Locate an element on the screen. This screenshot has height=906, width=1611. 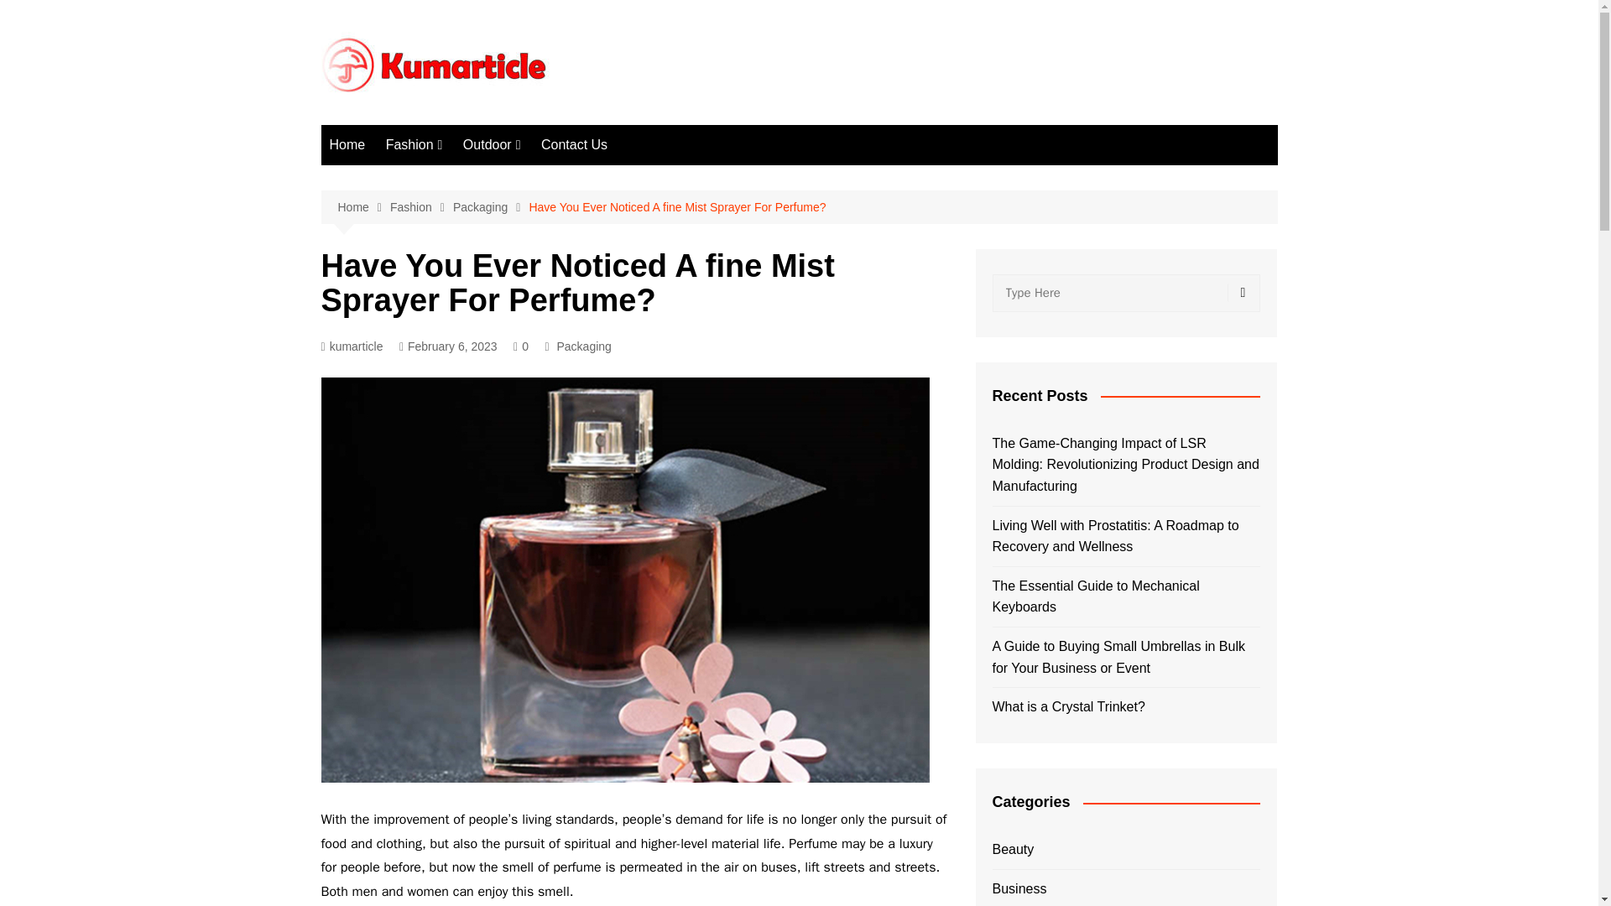
Have You Ever Noticed A fine Mist Sprayer For Perfume? is located at coordinates (676, 207).